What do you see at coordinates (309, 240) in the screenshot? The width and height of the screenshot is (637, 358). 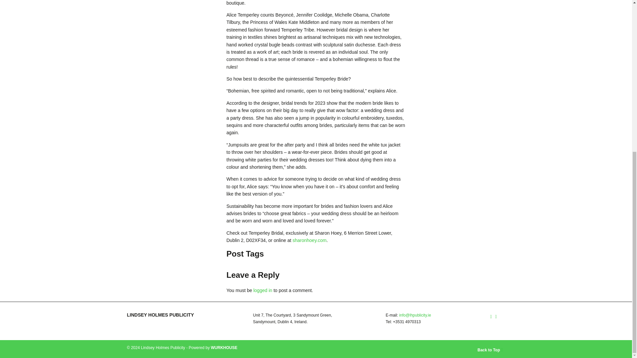 I see `sharonhoey.com` at bounding box center [309, 240].